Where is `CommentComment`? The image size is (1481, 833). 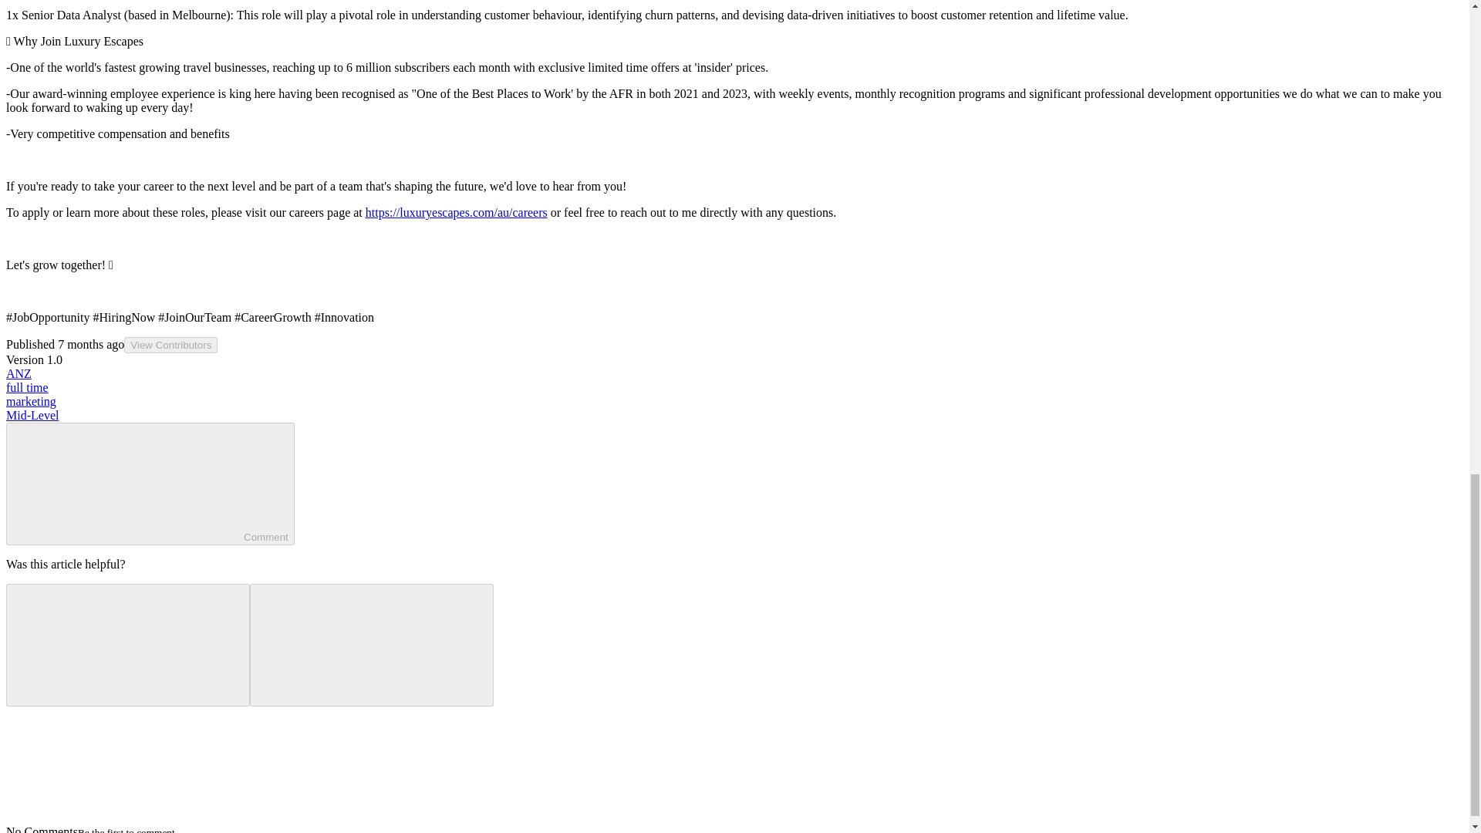
CommentComment is located at coordinates (150, 484).